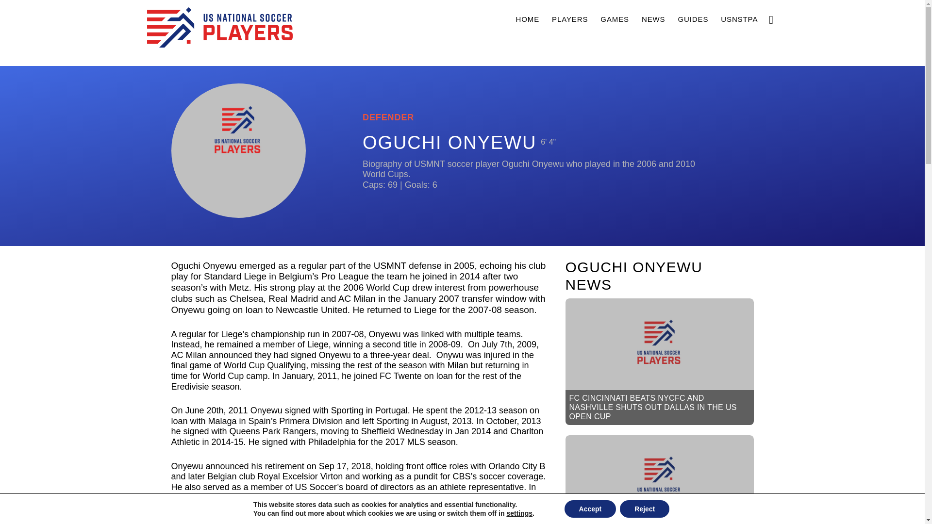 This screenshot has width=932, height=524. What do you see at coordinates (644, 509) in the screenshot?
I see `Reject` at bounding box center [644, 509].